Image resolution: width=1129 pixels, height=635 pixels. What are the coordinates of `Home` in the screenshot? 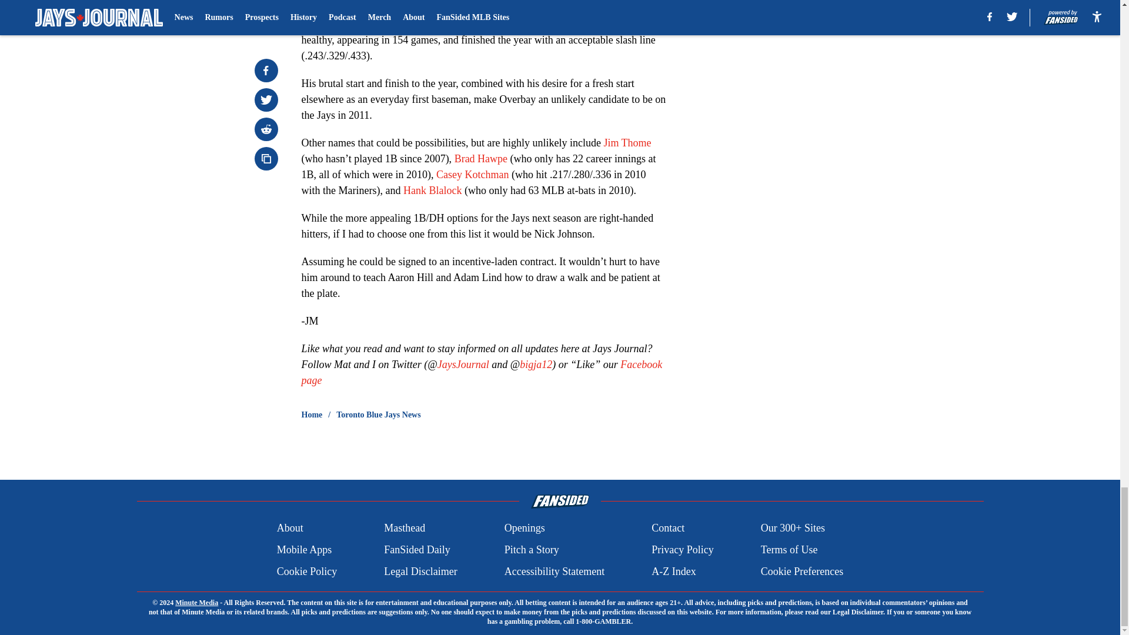 It's located at (312, 415).